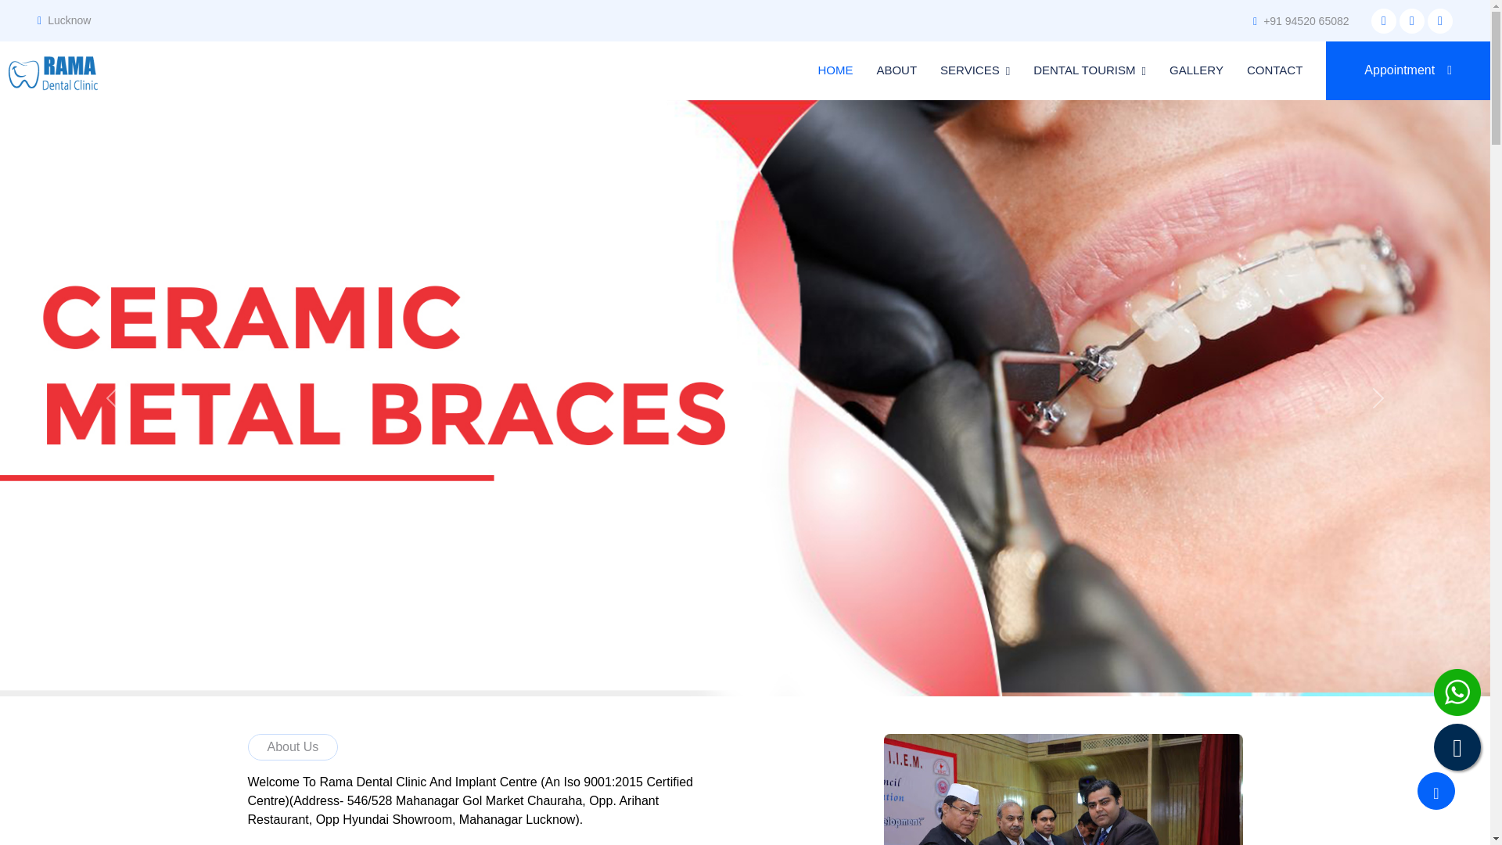 The height and width of the screenshot is (845, 1502). What do you see at coordinates (975, 70) in the screenshot?
I see `SERVICES` at bounding box center [975, 70].